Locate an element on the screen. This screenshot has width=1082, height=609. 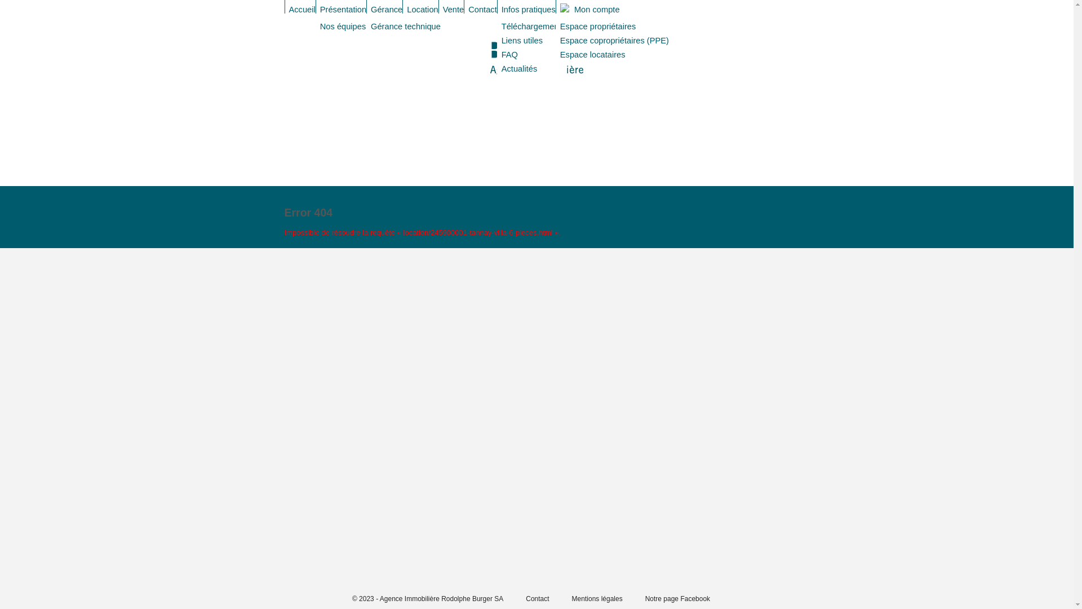
Espace locataires is located at coordinates (593, 55).